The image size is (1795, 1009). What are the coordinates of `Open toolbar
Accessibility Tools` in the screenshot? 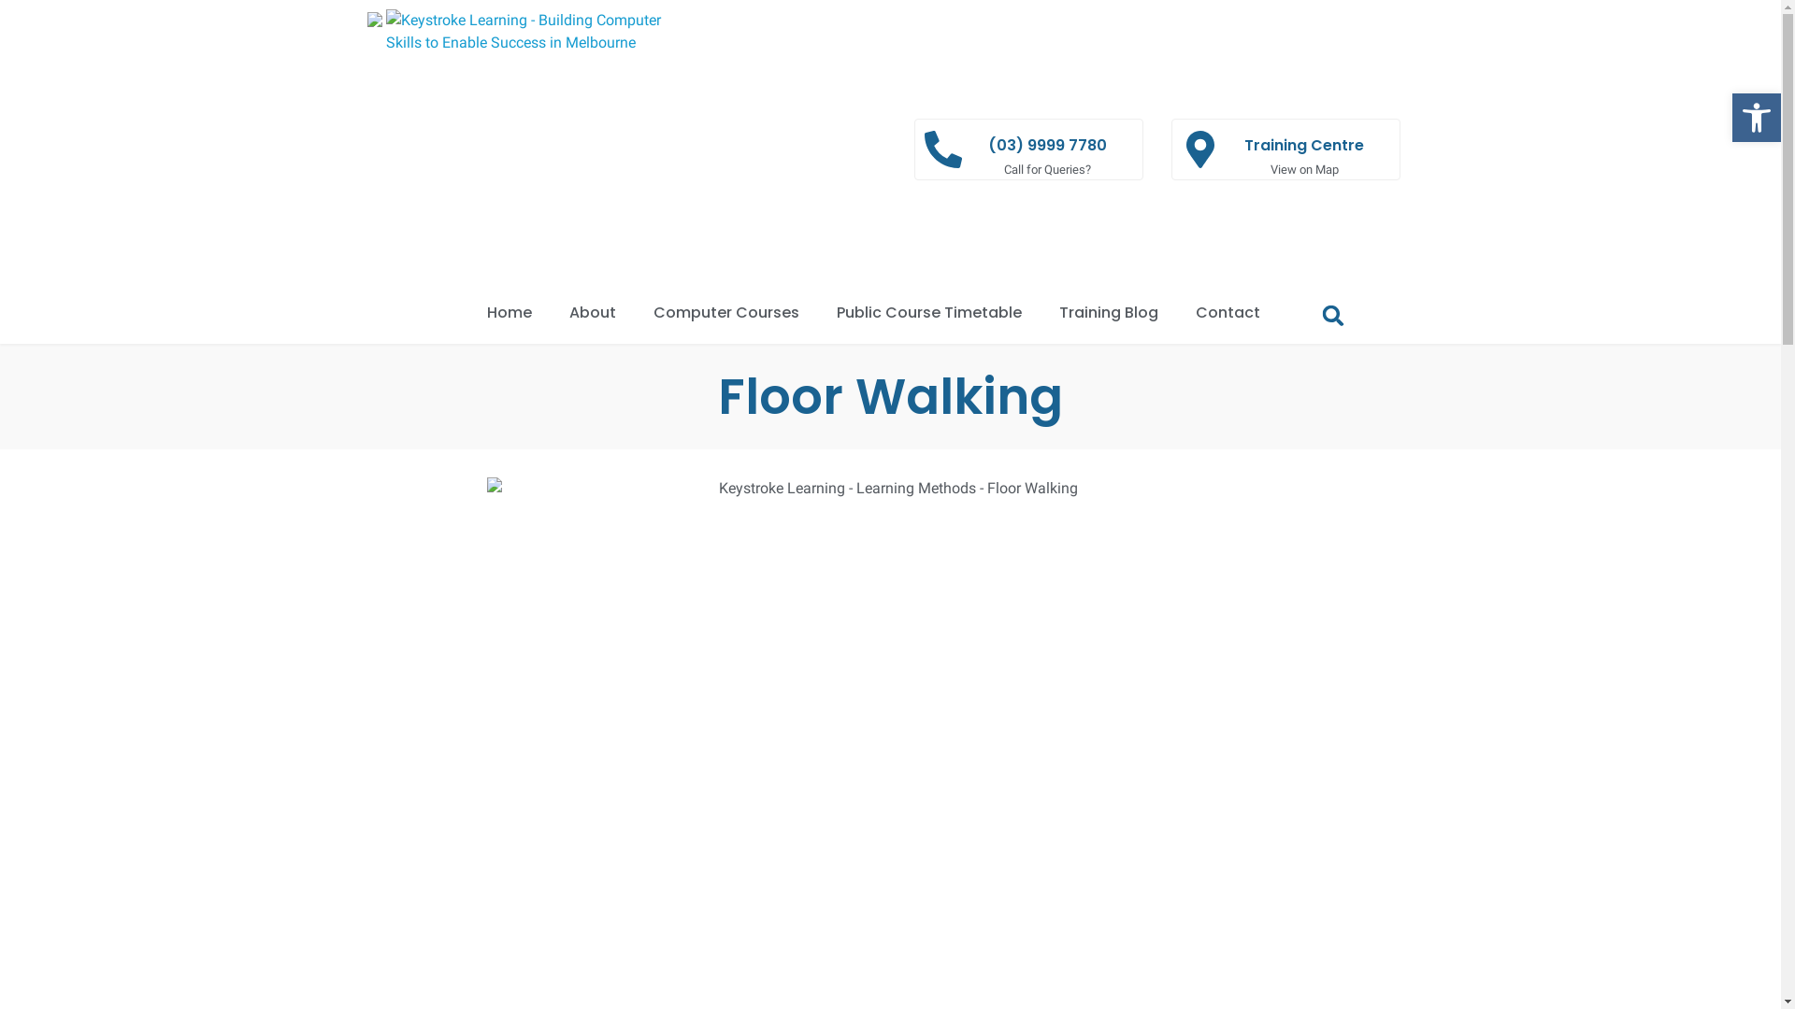 It's located at (1757, 118).